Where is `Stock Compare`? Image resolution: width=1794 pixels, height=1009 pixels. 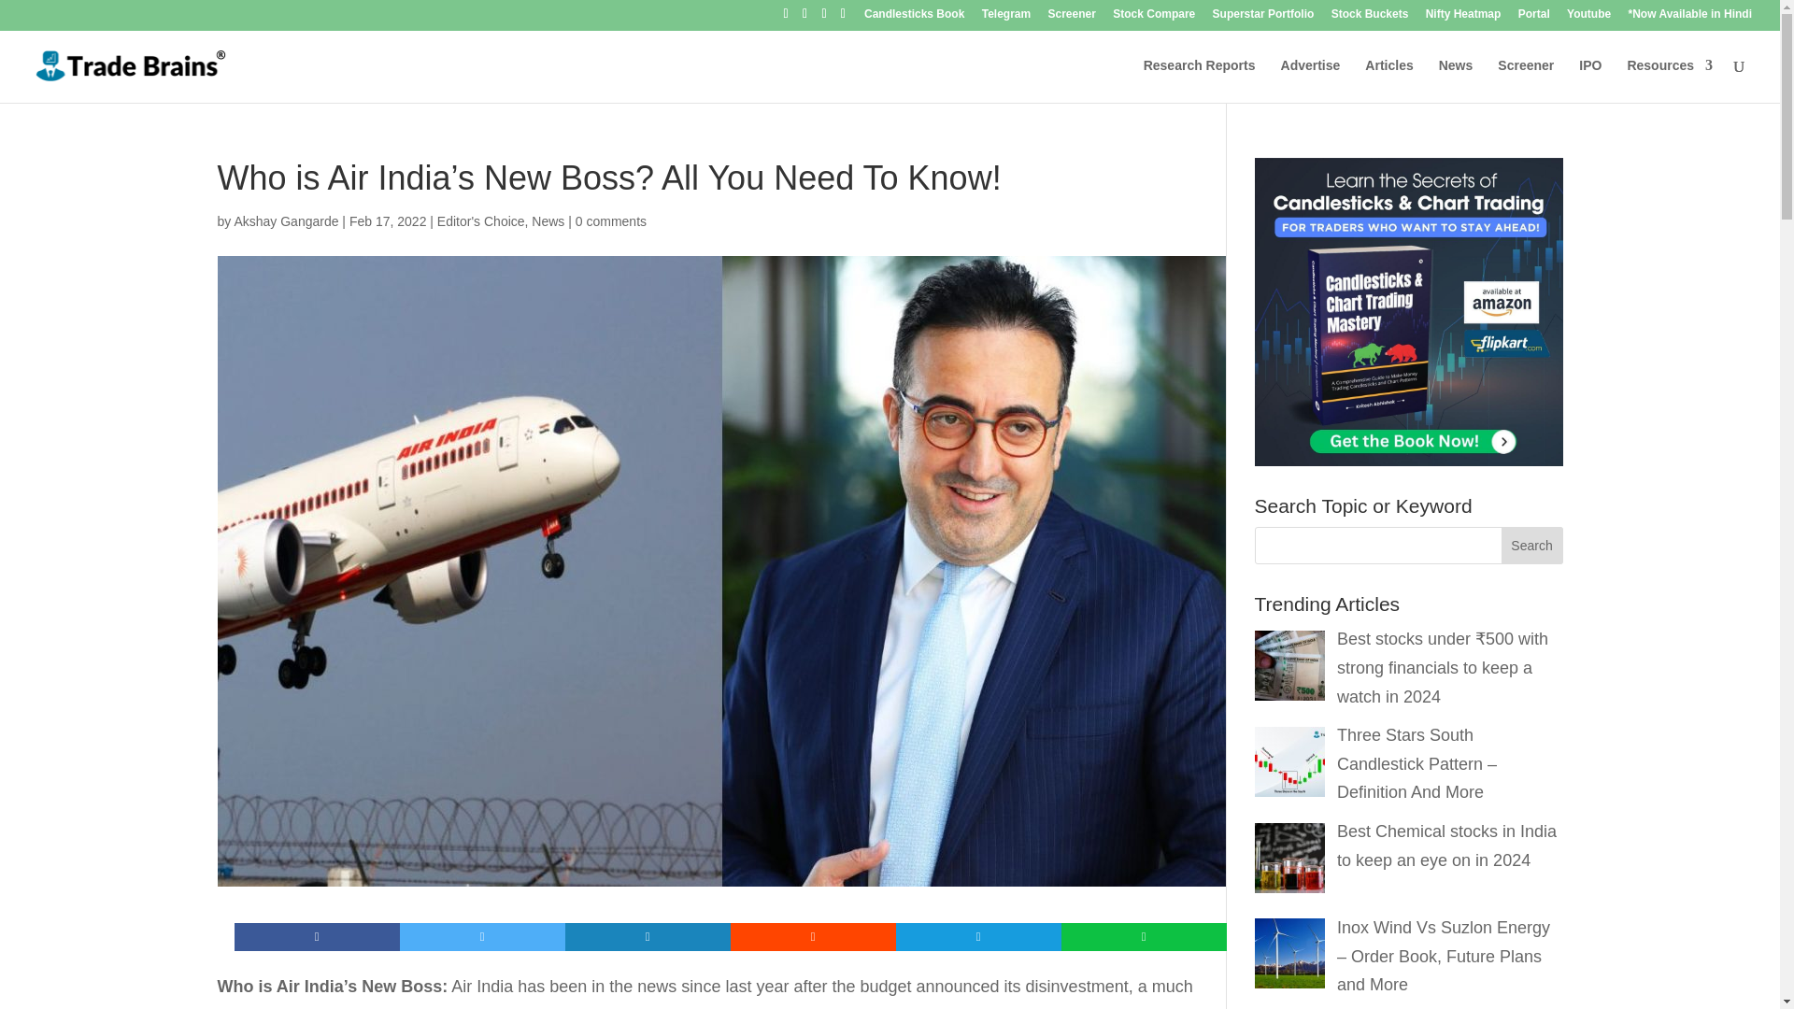 Stock Compare is located at coordinates (1153, 18).